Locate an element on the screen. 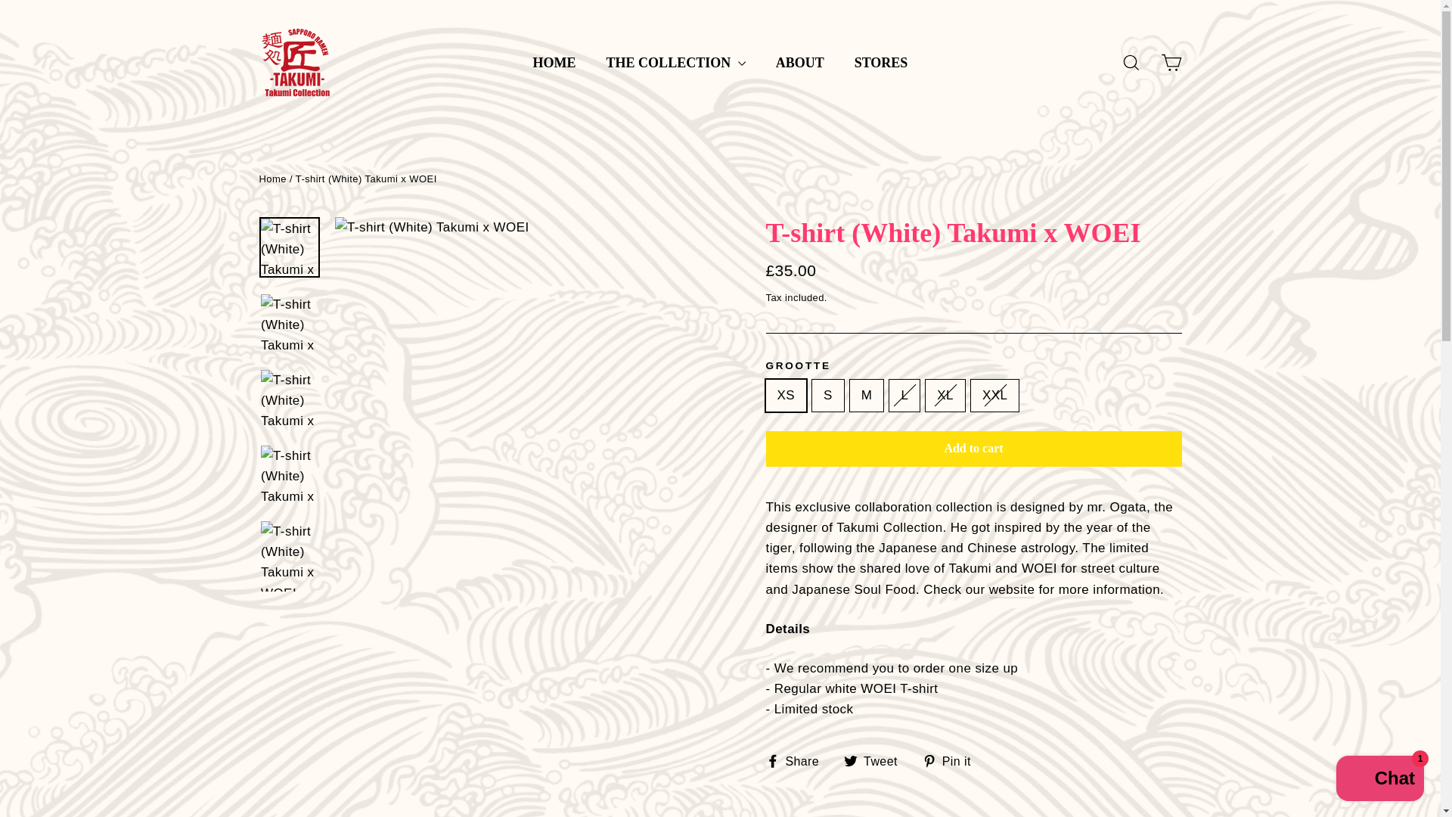 This screenshot has height=817, width=1452. Home is located at coordinates (272, 179).